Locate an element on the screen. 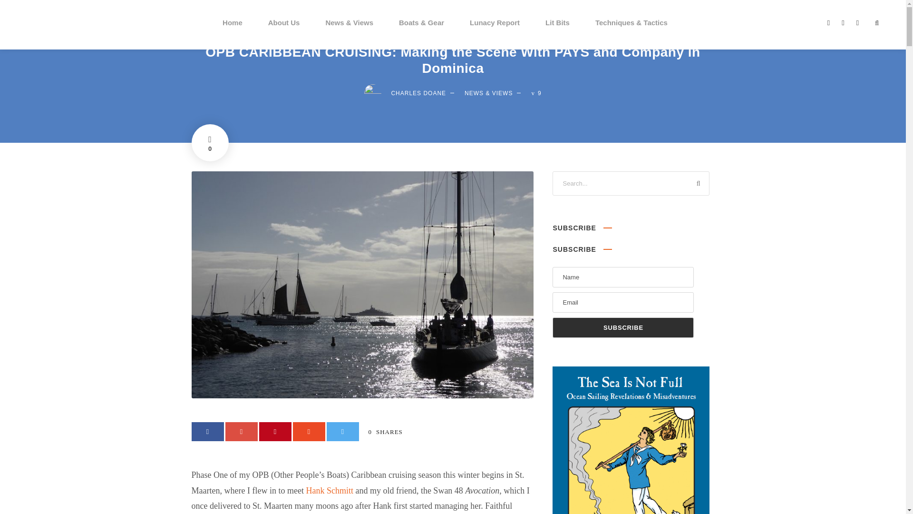  About Us is located at coordinates (284, 32).